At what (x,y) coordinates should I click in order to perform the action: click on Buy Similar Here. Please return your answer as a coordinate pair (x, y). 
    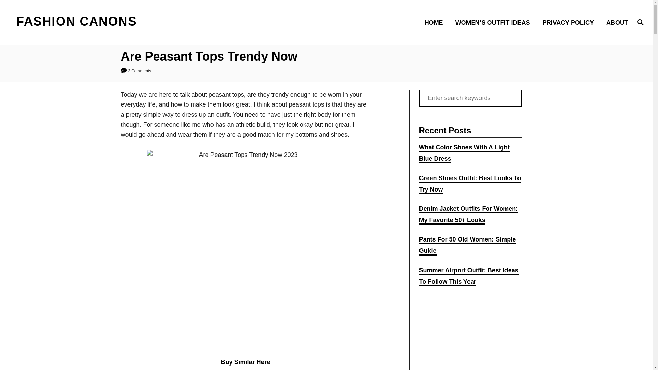
    Looking at the image, I should click on (245, 362).